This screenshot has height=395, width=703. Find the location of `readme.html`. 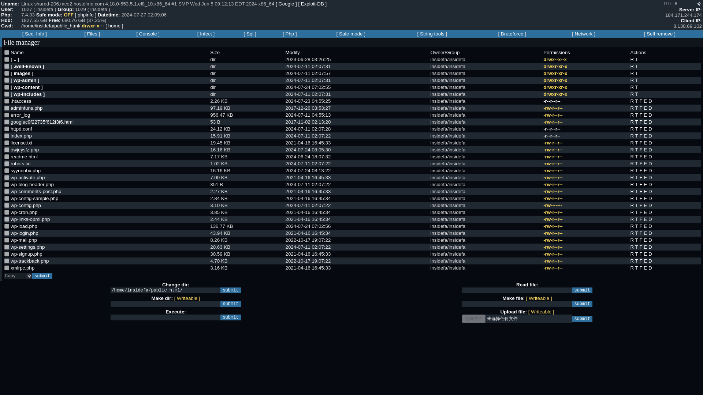

readme.html is located at coordinates (7, 157).